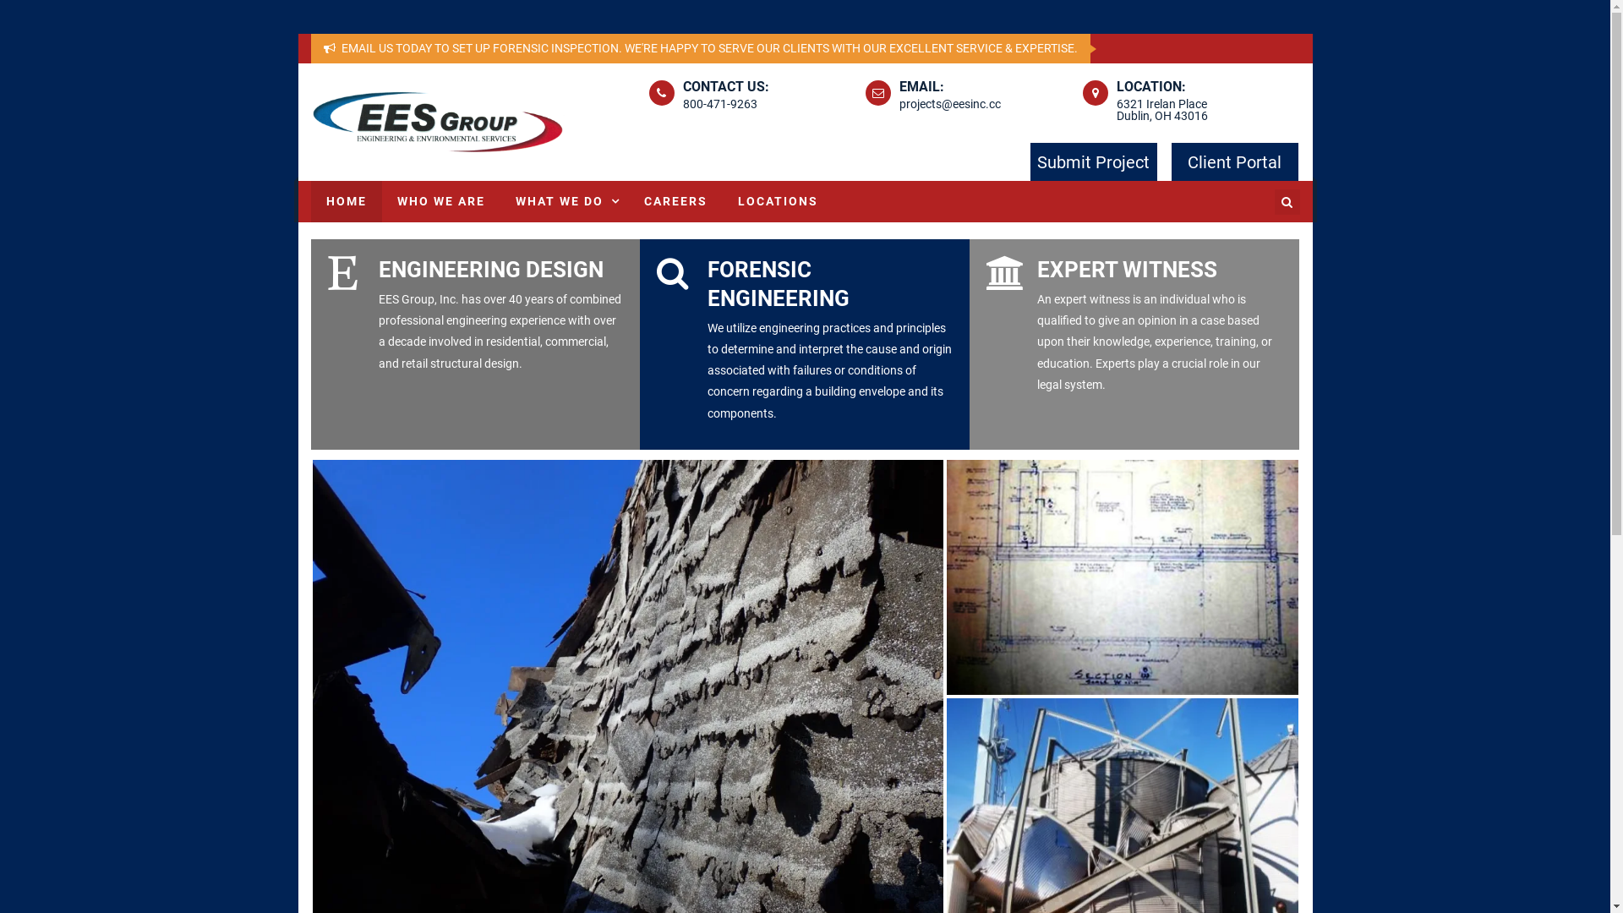 The height and width of the screenshot is (913, 1623). I want to click on Client Portal, so click(1235, 162).